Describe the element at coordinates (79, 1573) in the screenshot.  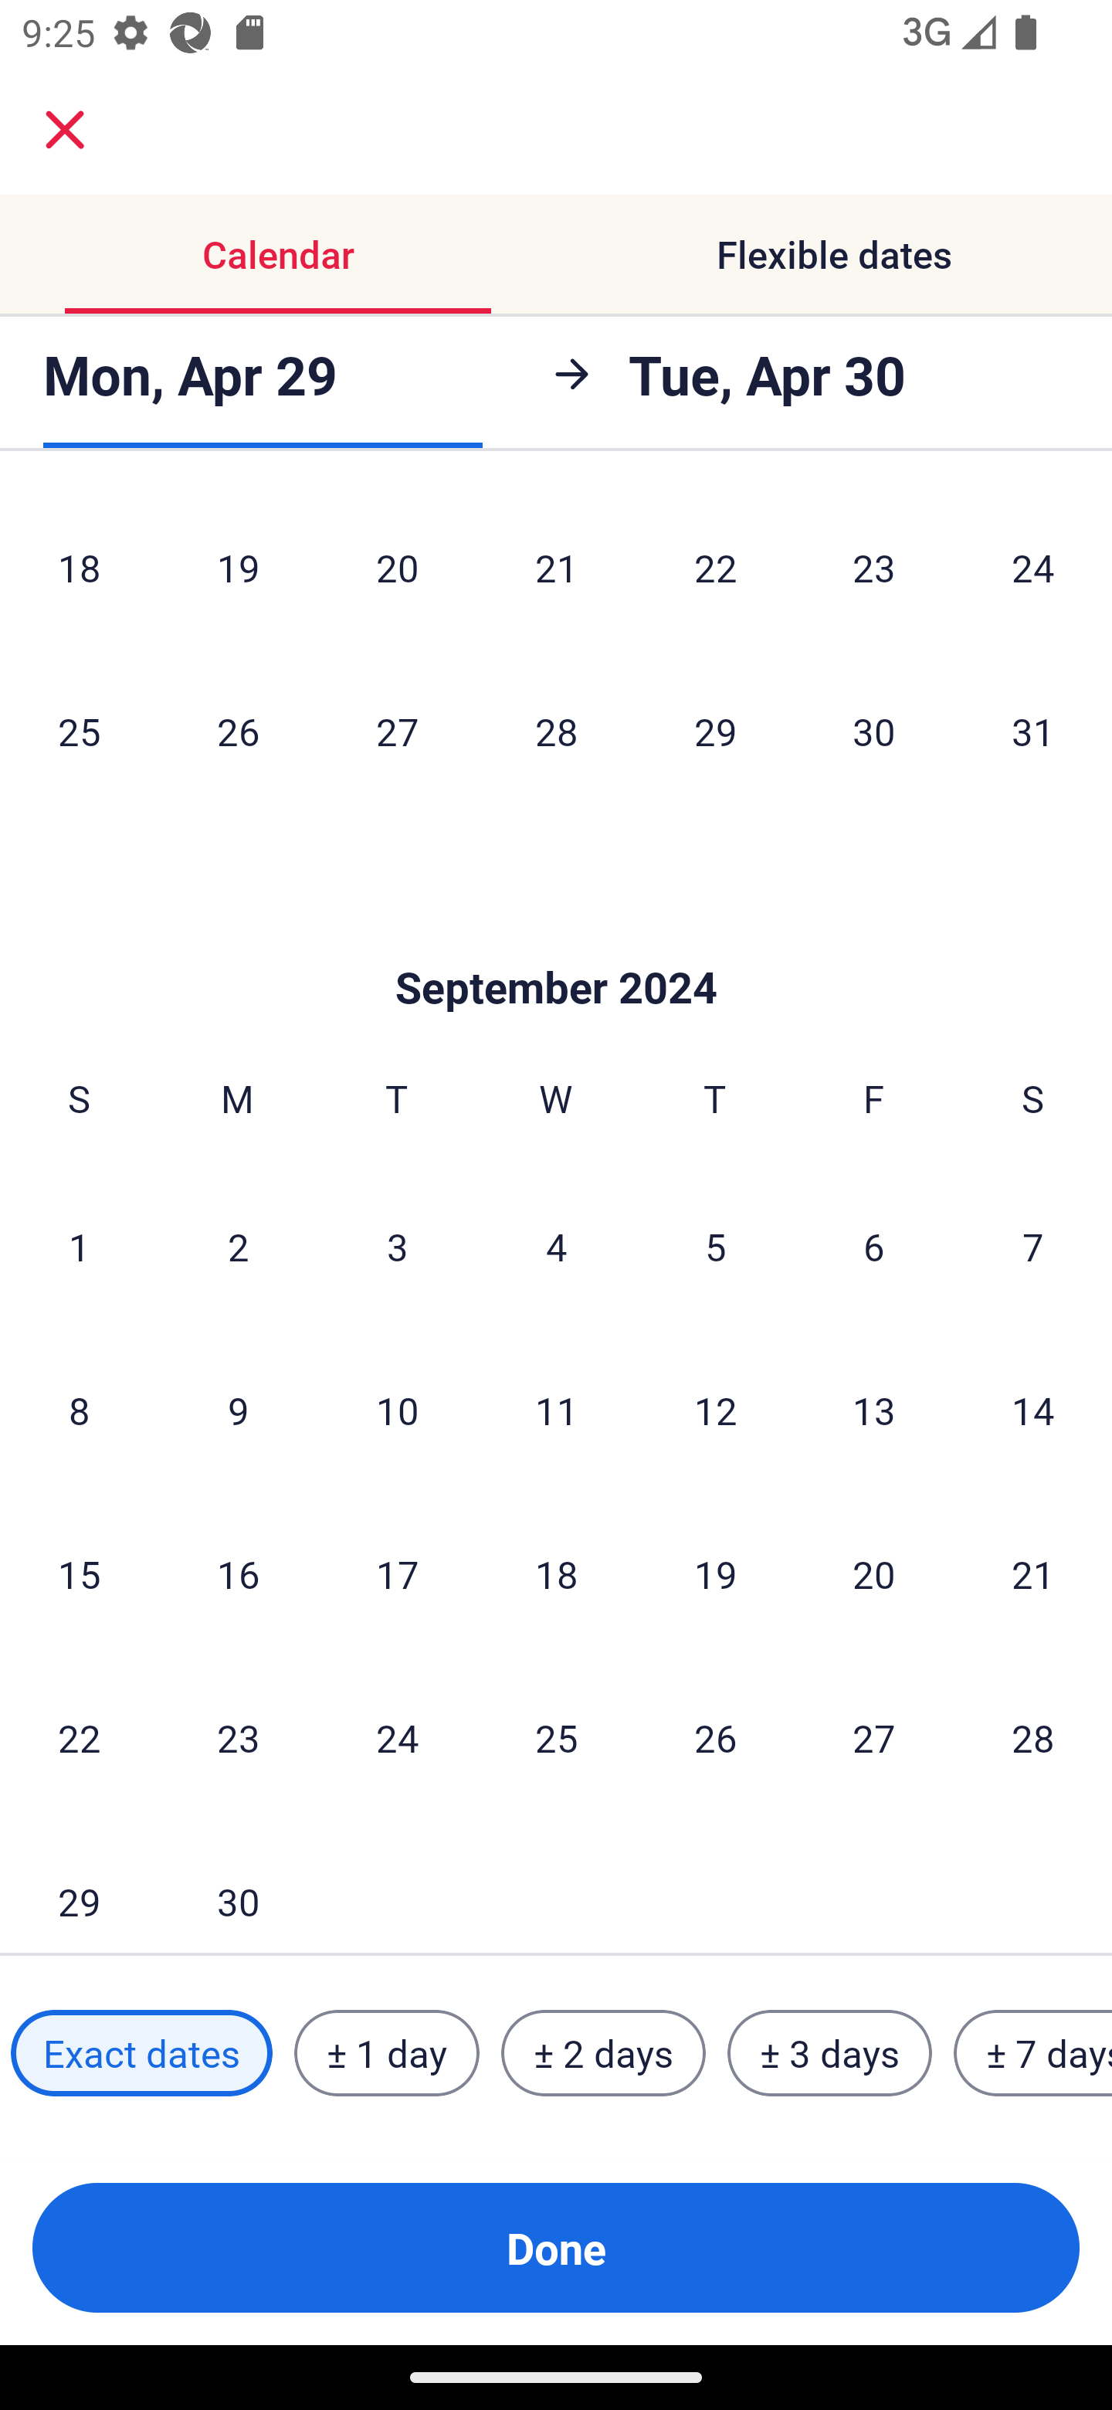
I see `15 Sunday, September 15, 2024` at that location.